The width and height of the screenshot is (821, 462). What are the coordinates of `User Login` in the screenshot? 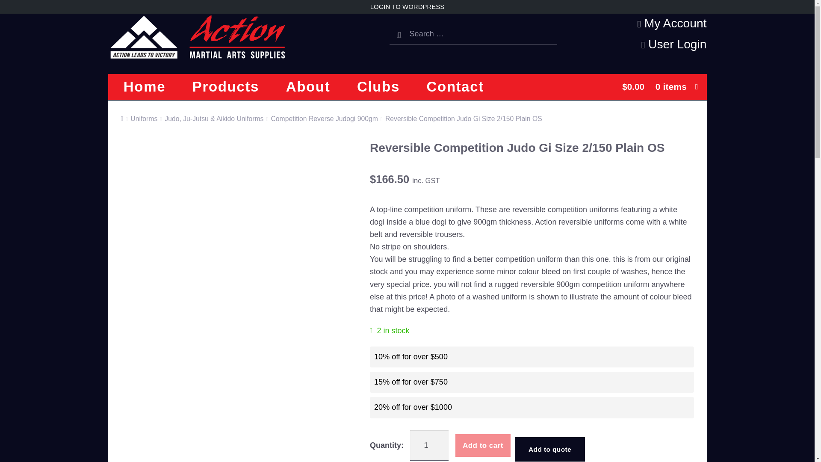 It's located at (641, 44).